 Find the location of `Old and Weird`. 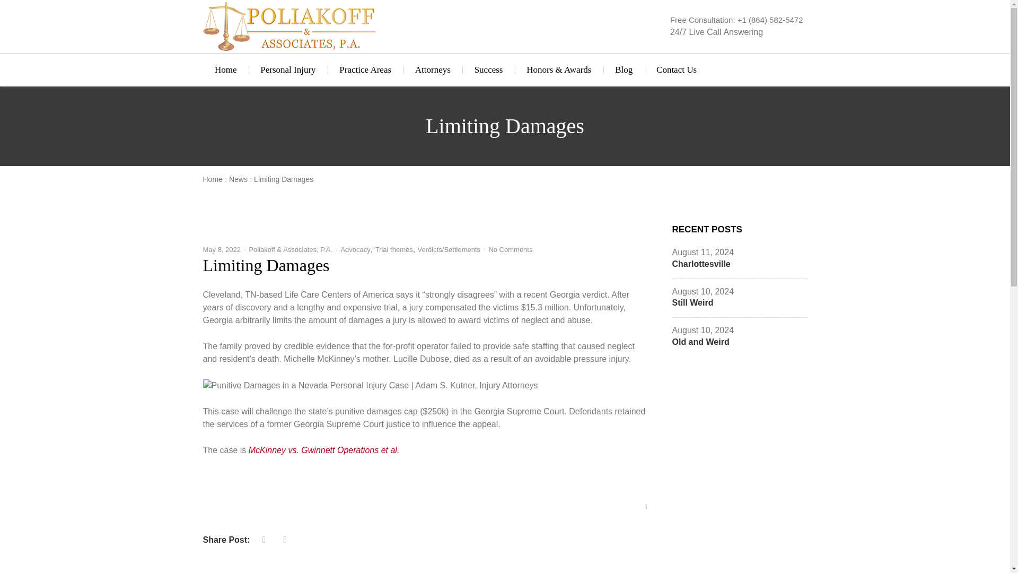

Old and Weird is located at coordinates (701, 342).